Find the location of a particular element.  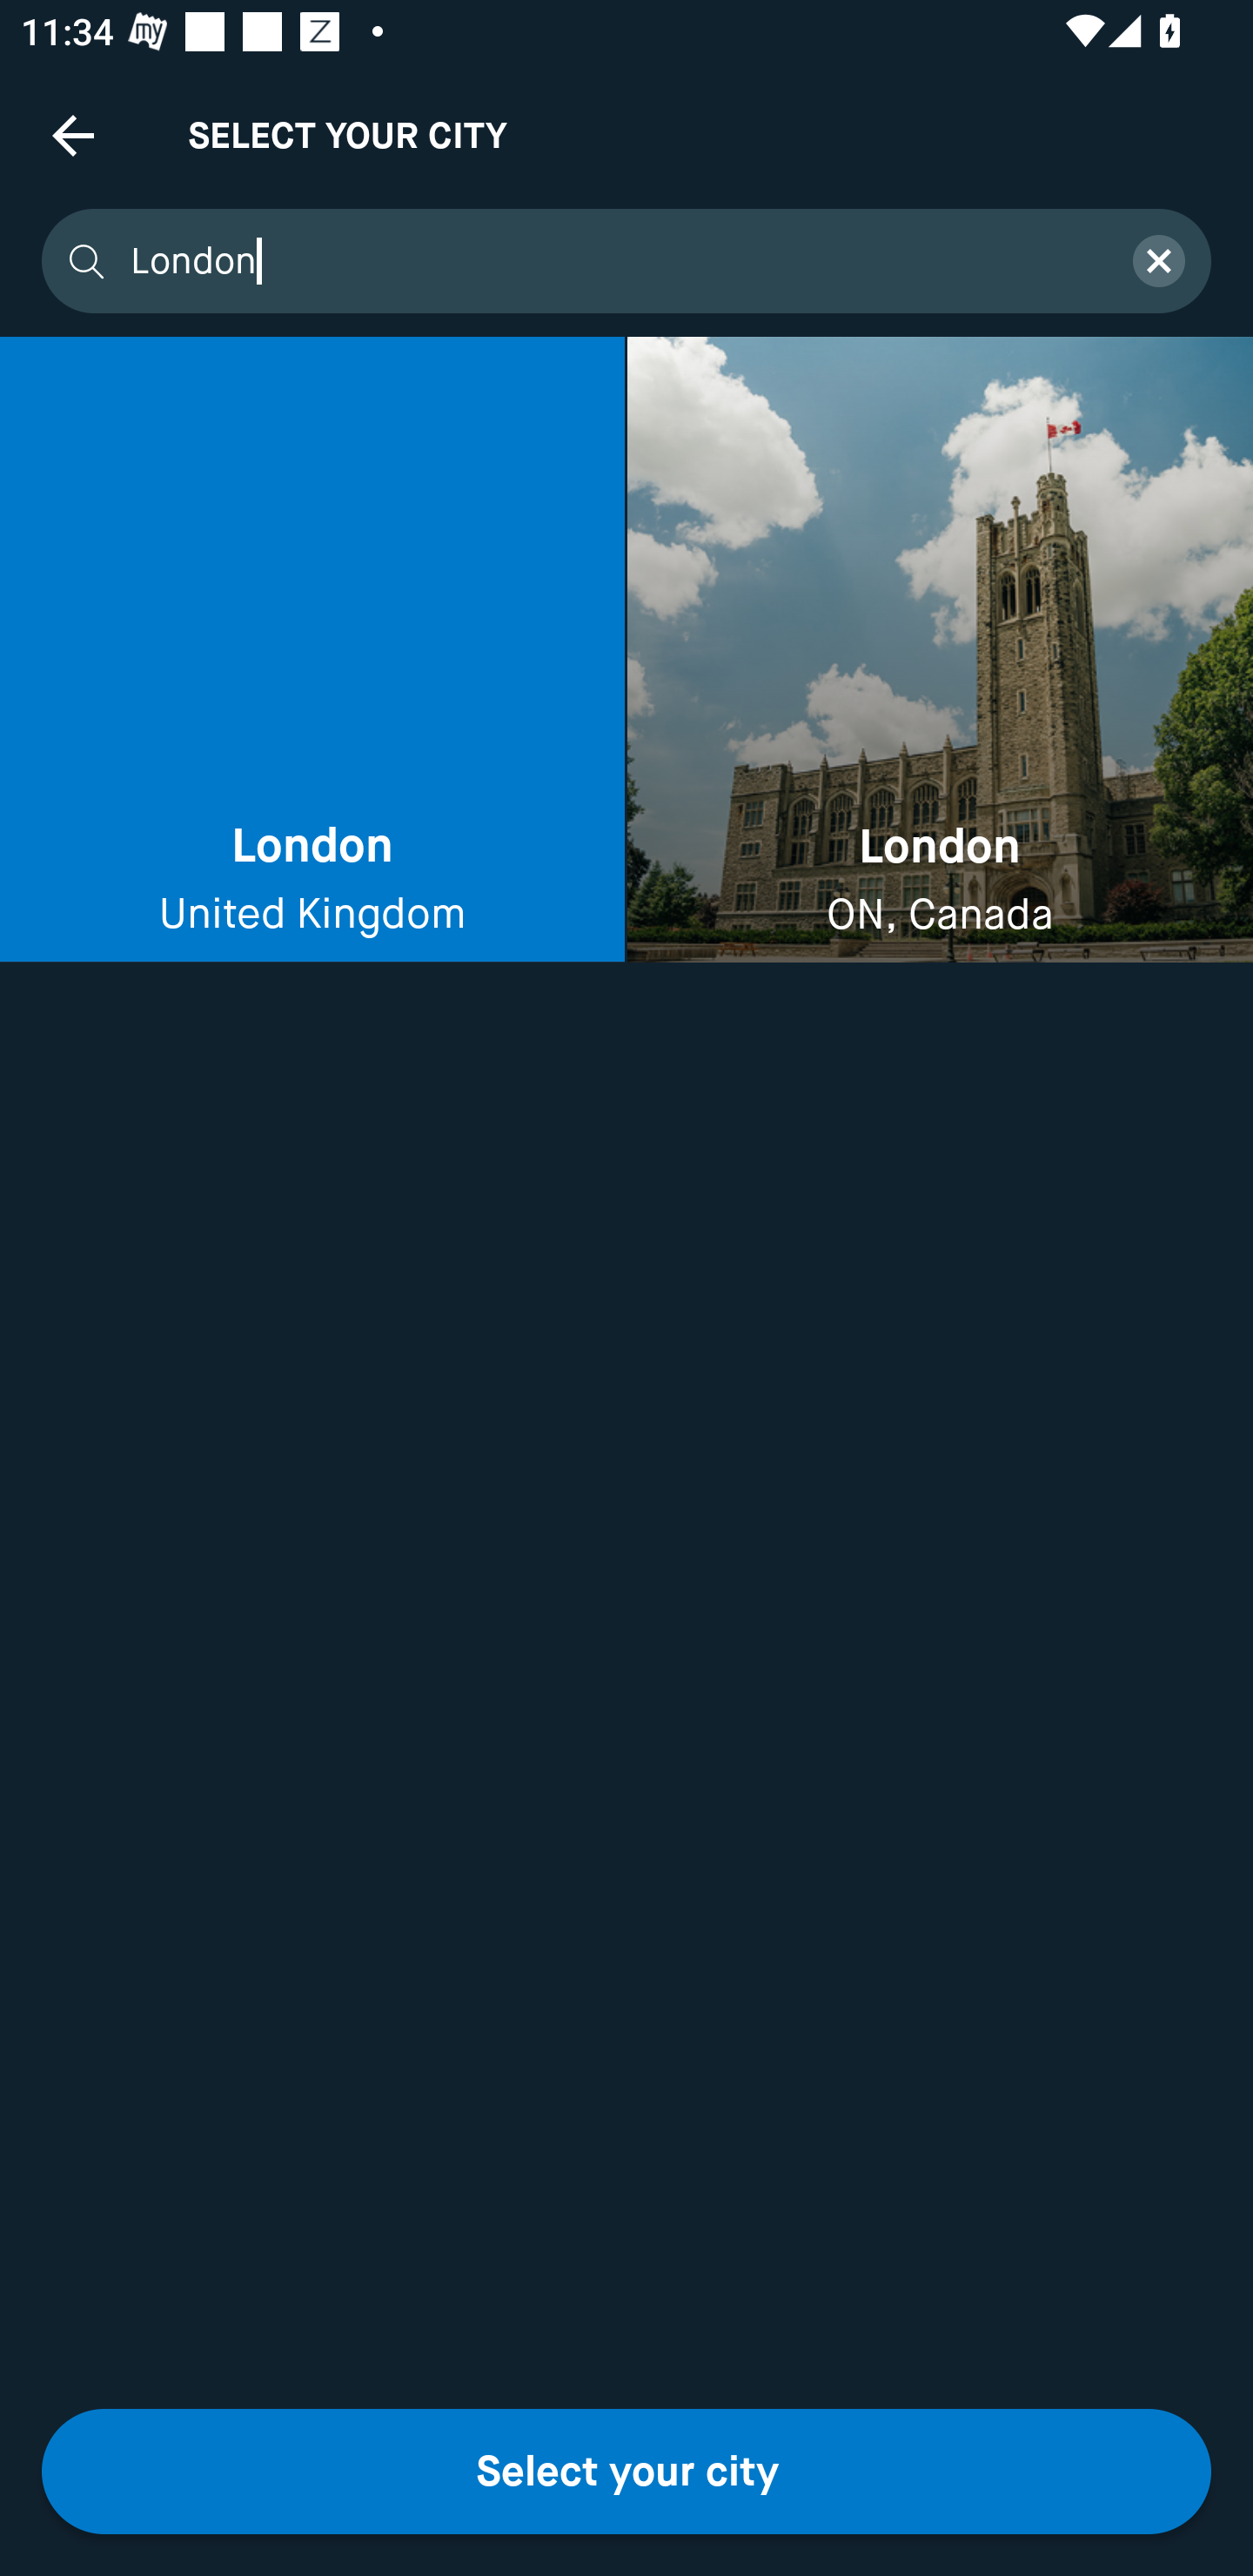

Navigate up is located at coordinates (73, 135).